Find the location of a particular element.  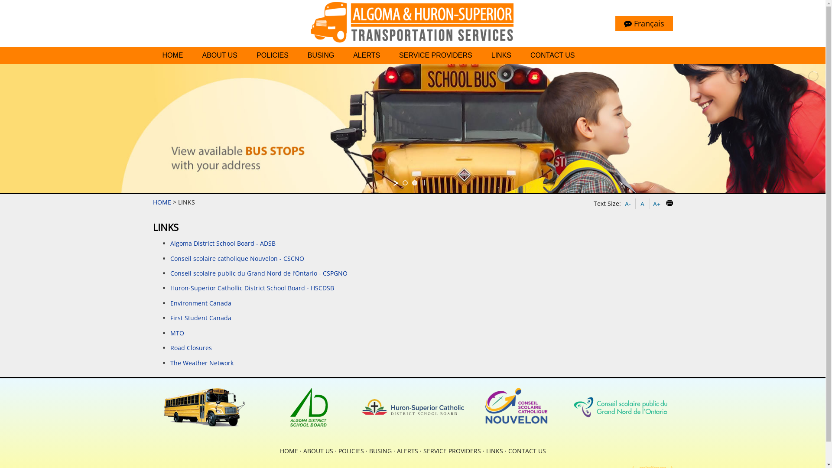

Road Closures is located at coordinates (191, 348).